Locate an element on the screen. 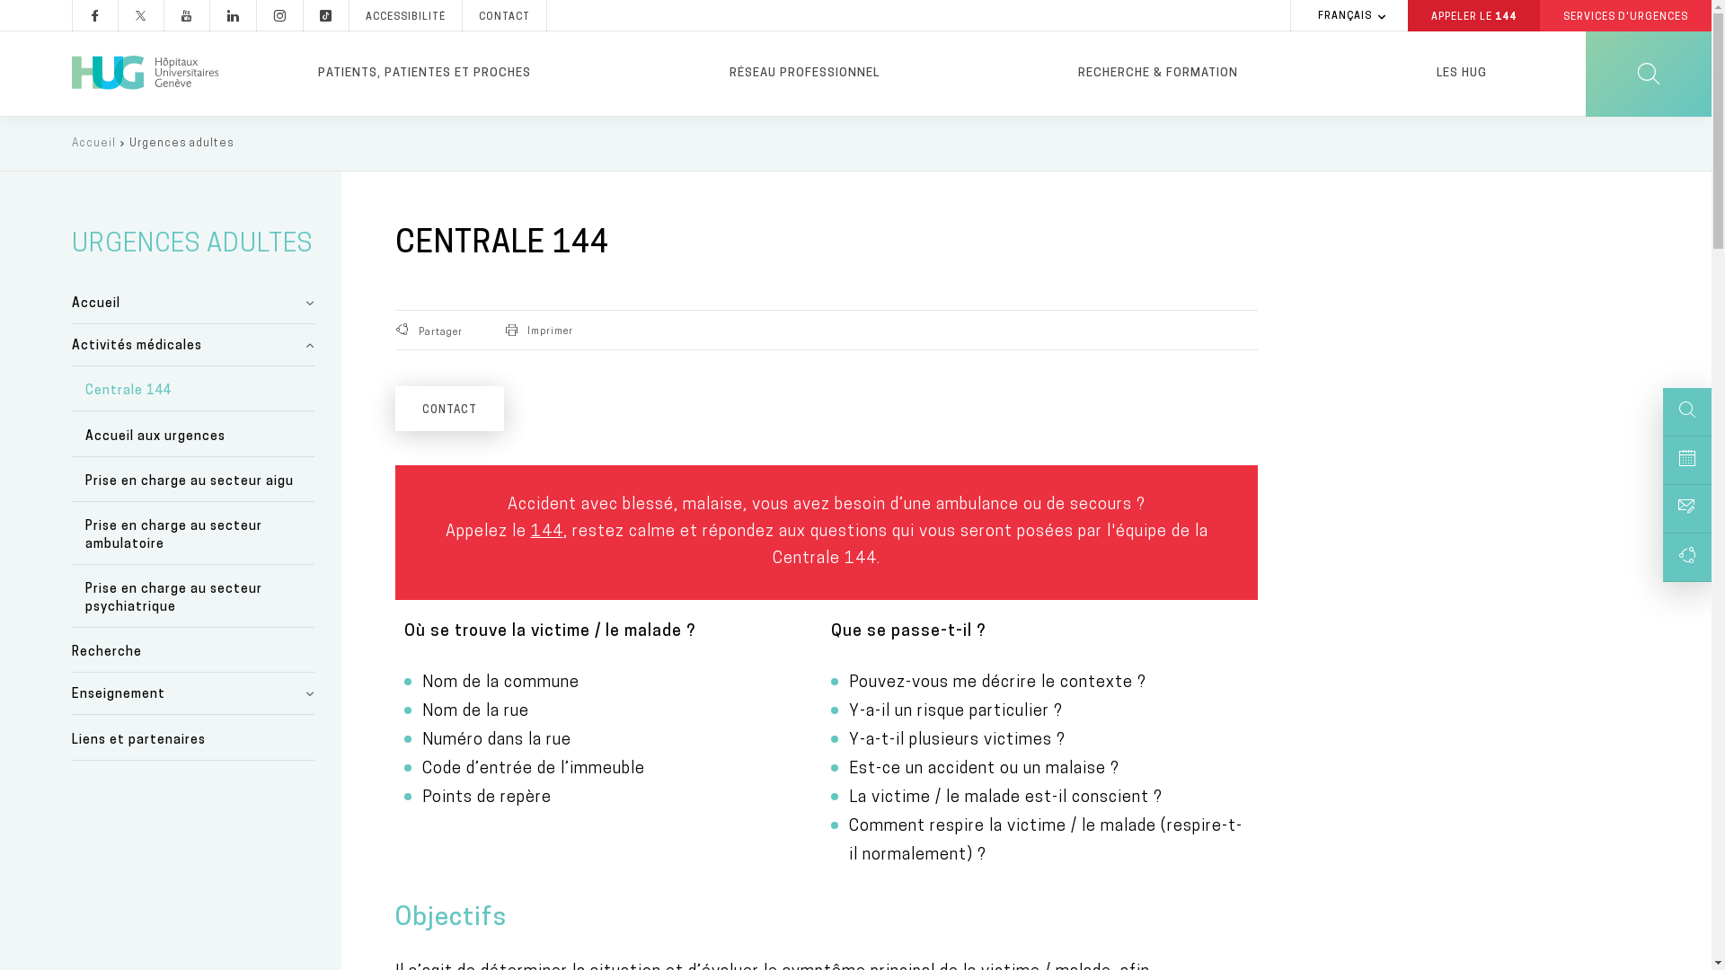 The height and width of the screenshot is (970, 1725). Accueil is located at coordinates (93, 144).